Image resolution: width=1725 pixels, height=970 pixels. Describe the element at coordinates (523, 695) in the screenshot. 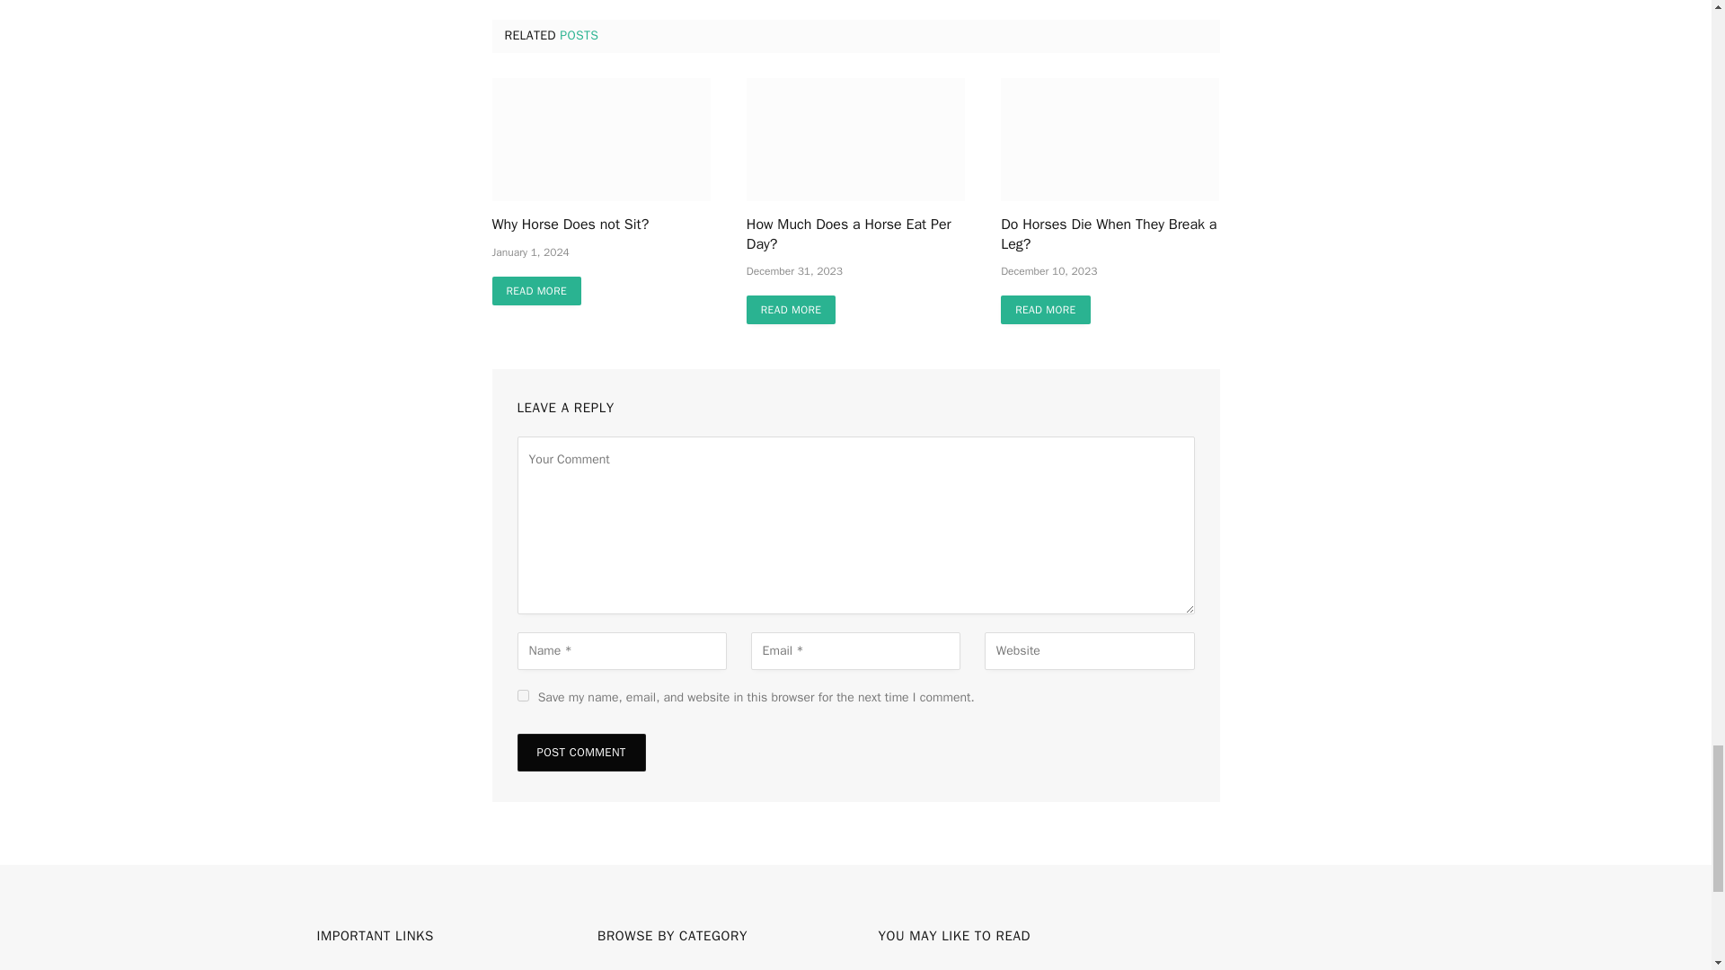

I see `yes` at that location.